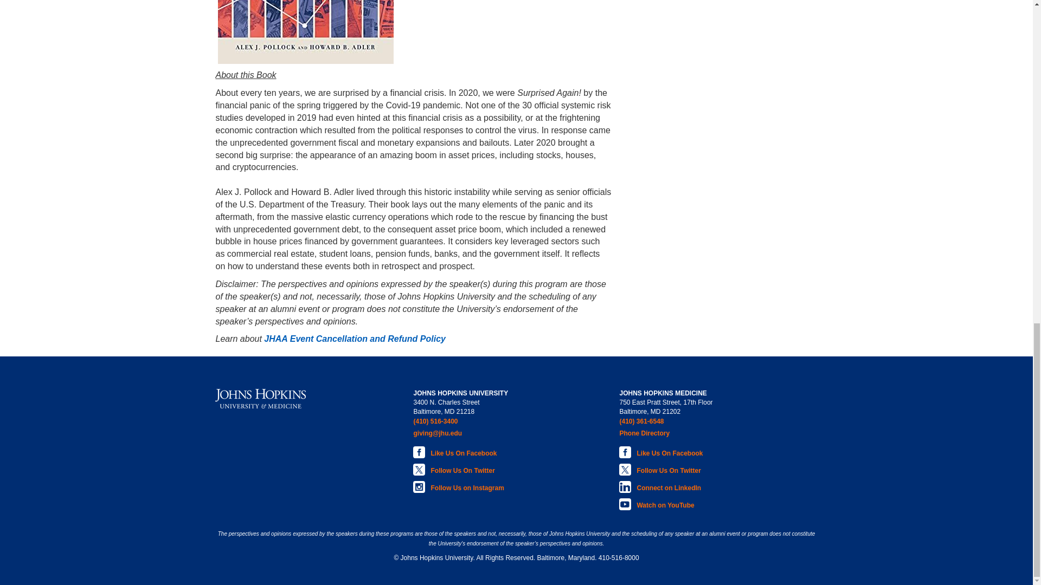  I want to click on Connect on LinkedIn, so click(666, 485).